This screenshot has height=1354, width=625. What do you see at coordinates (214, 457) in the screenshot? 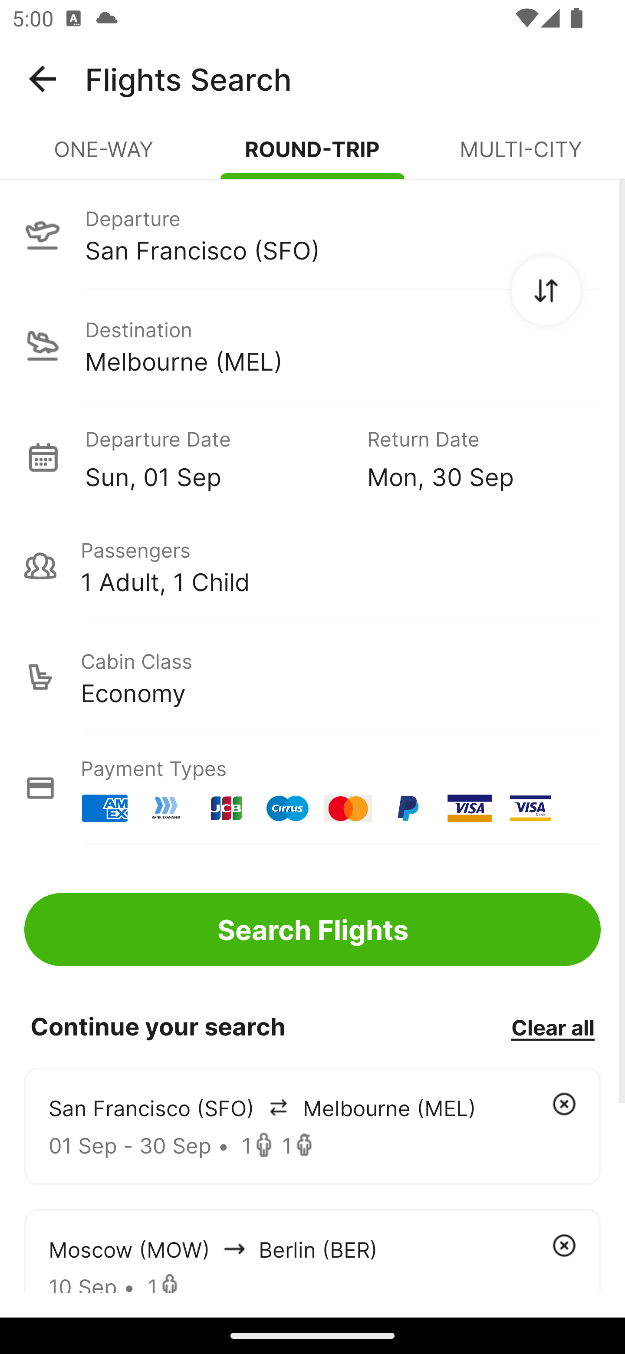
I see `Departure Date Sun, 01 Sep` at bounding box center [214, 457].